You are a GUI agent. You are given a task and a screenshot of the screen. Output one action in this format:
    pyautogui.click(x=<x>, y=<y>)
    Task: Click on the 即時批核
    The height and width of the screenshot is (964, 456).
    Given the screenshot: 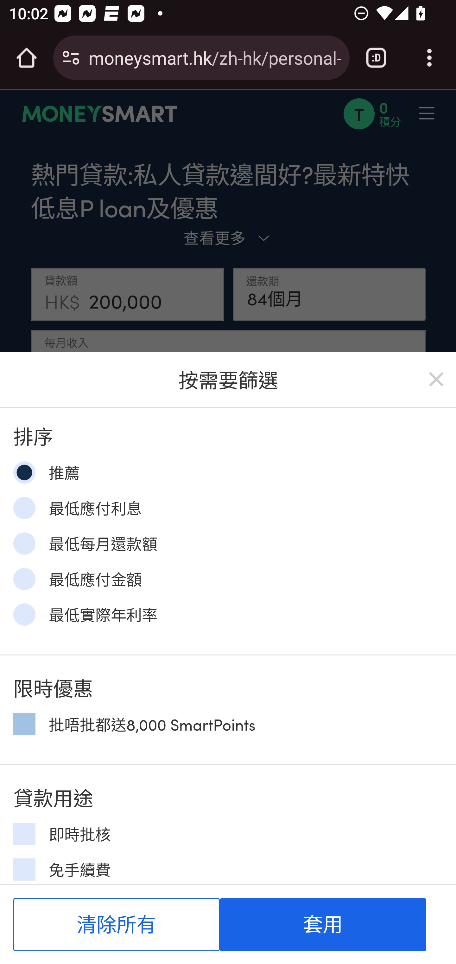 What is the action you would take?
    pyautogui.click(x=24, y=834)
    